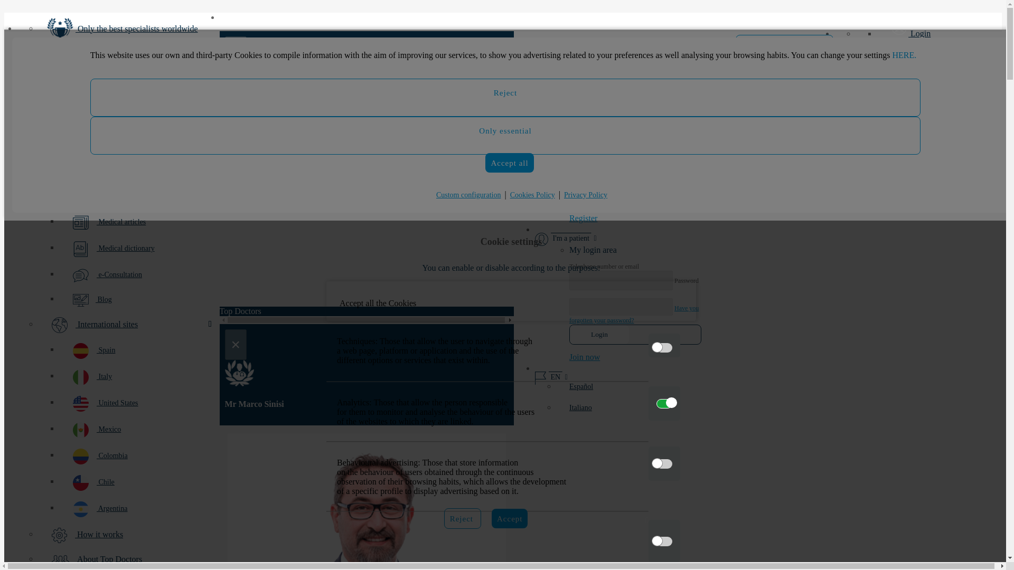 This screenshot has height=570, width=1014. Describe the element at coordinates (139, 456) in the screenshot. I see `Colombia` at that location.